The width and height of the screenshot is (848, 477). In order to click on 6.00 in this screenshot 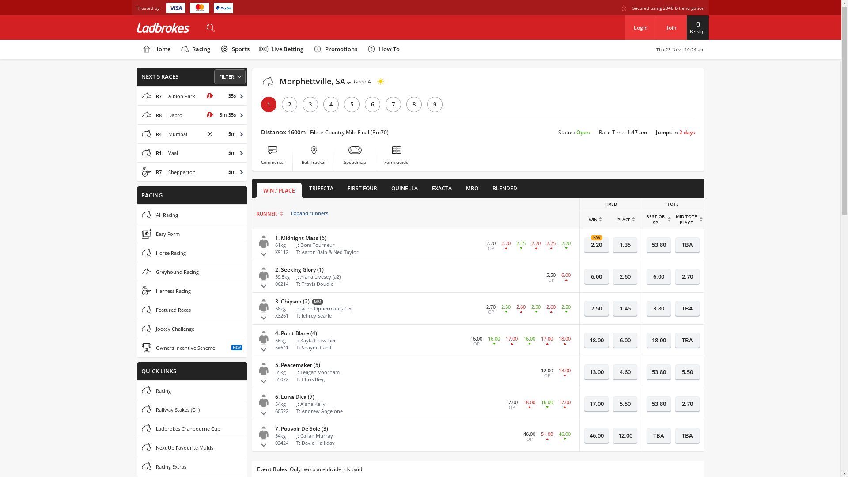, I will do `click(625, 340)`.